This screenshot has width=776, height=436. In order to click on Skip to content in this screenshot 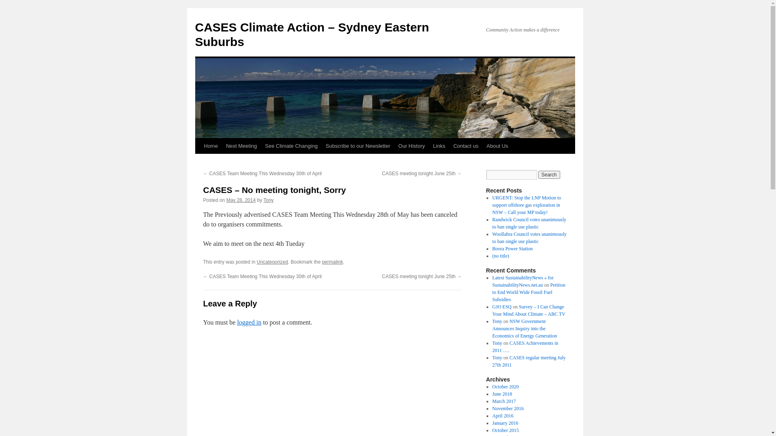, I will do `click(199, 161)`.